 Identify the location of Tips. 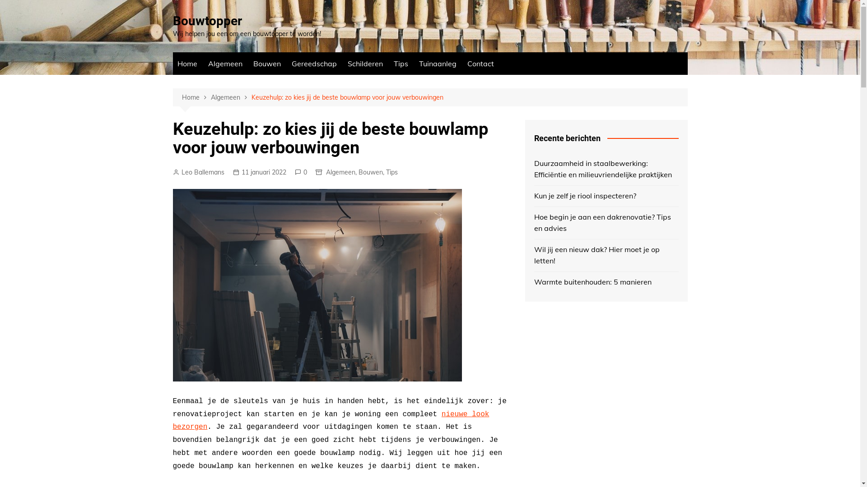
(392, 172).